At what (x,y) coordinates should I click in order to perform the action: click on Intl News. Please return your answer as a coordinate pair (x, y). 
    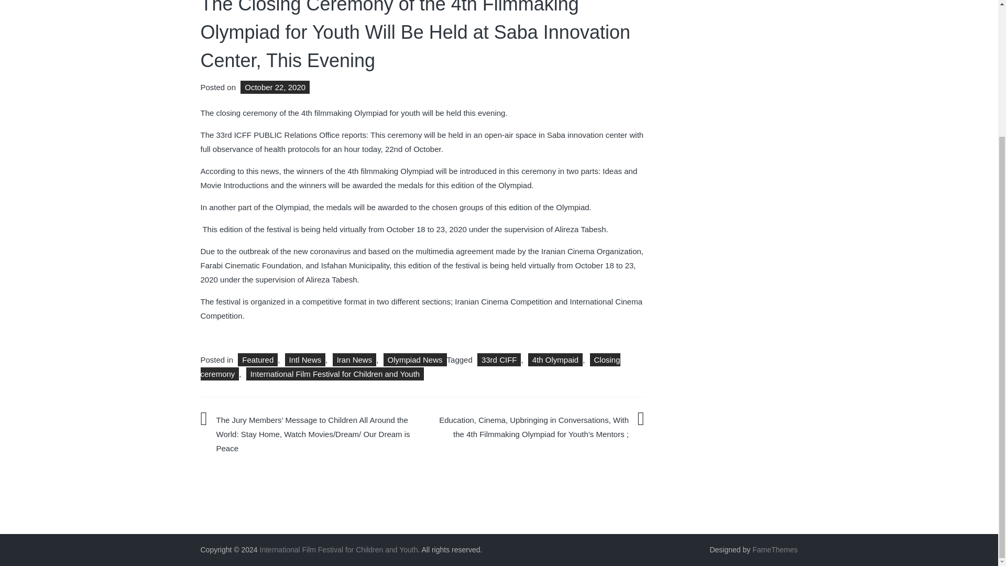
    Looking at the image, I should click on (305, 360).